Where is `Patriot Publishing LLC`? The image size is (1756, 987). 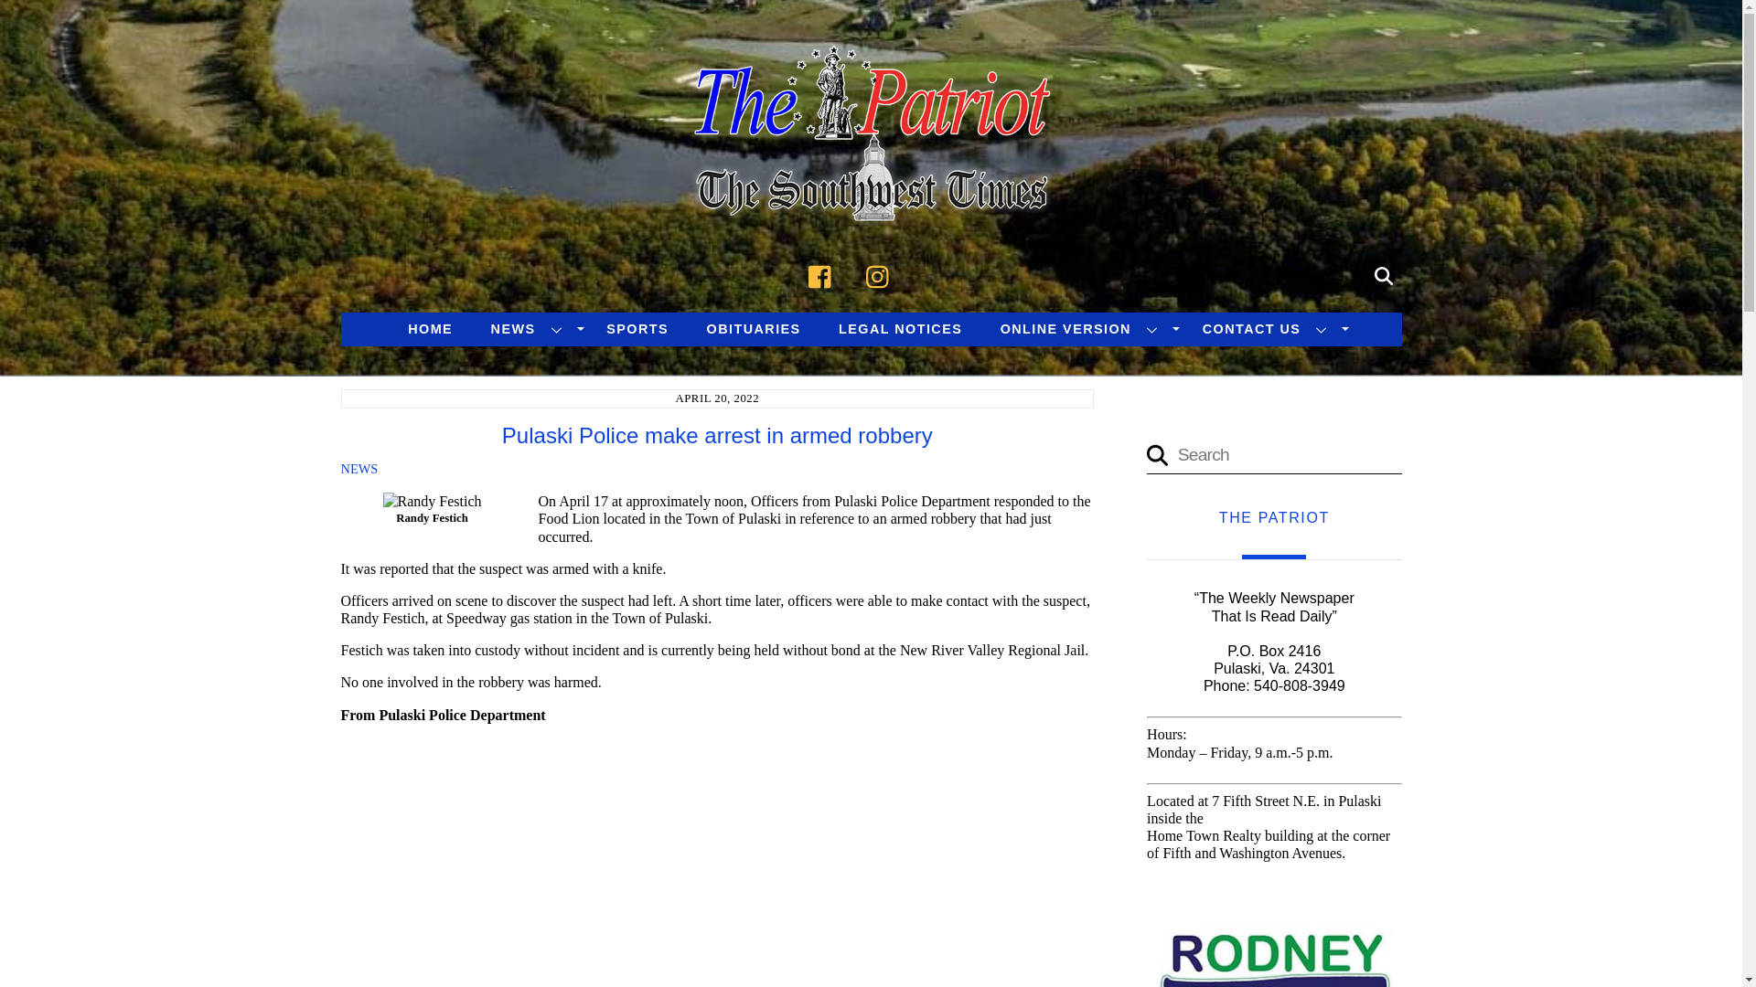
Patriot Publishing LLC is located at coordinates (871, 199).